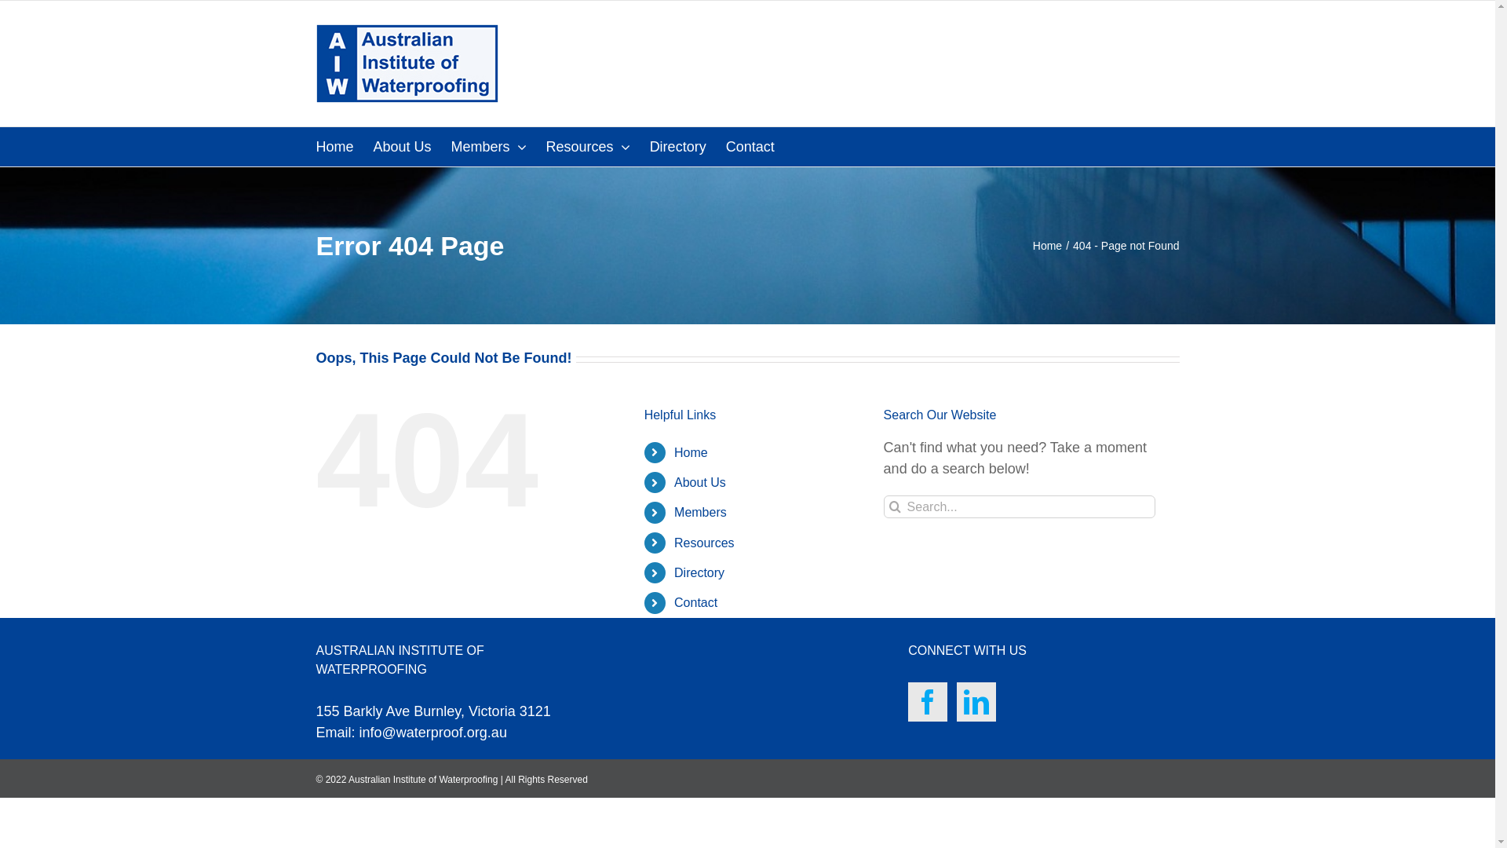  What do you see at coordinates (695, 602) in the screenshot?
I see `Contact` at bounding box center [695, 602].